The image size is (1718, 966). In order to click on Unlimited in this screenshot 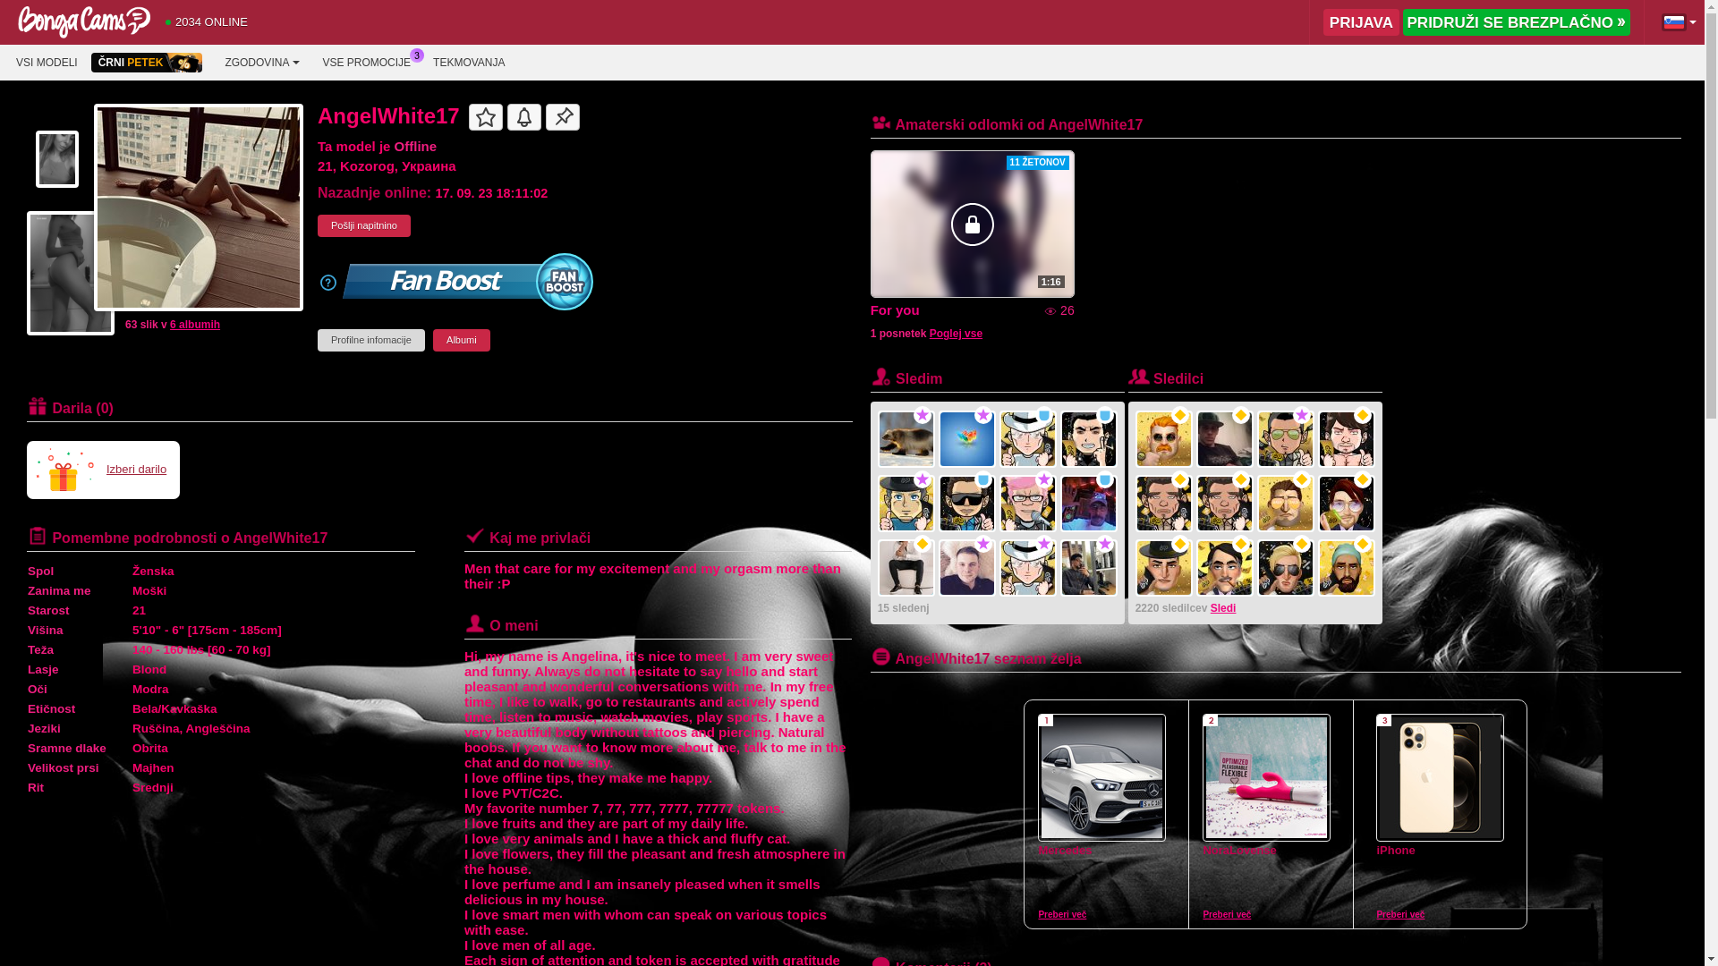, I will do `click(923, 415)`.